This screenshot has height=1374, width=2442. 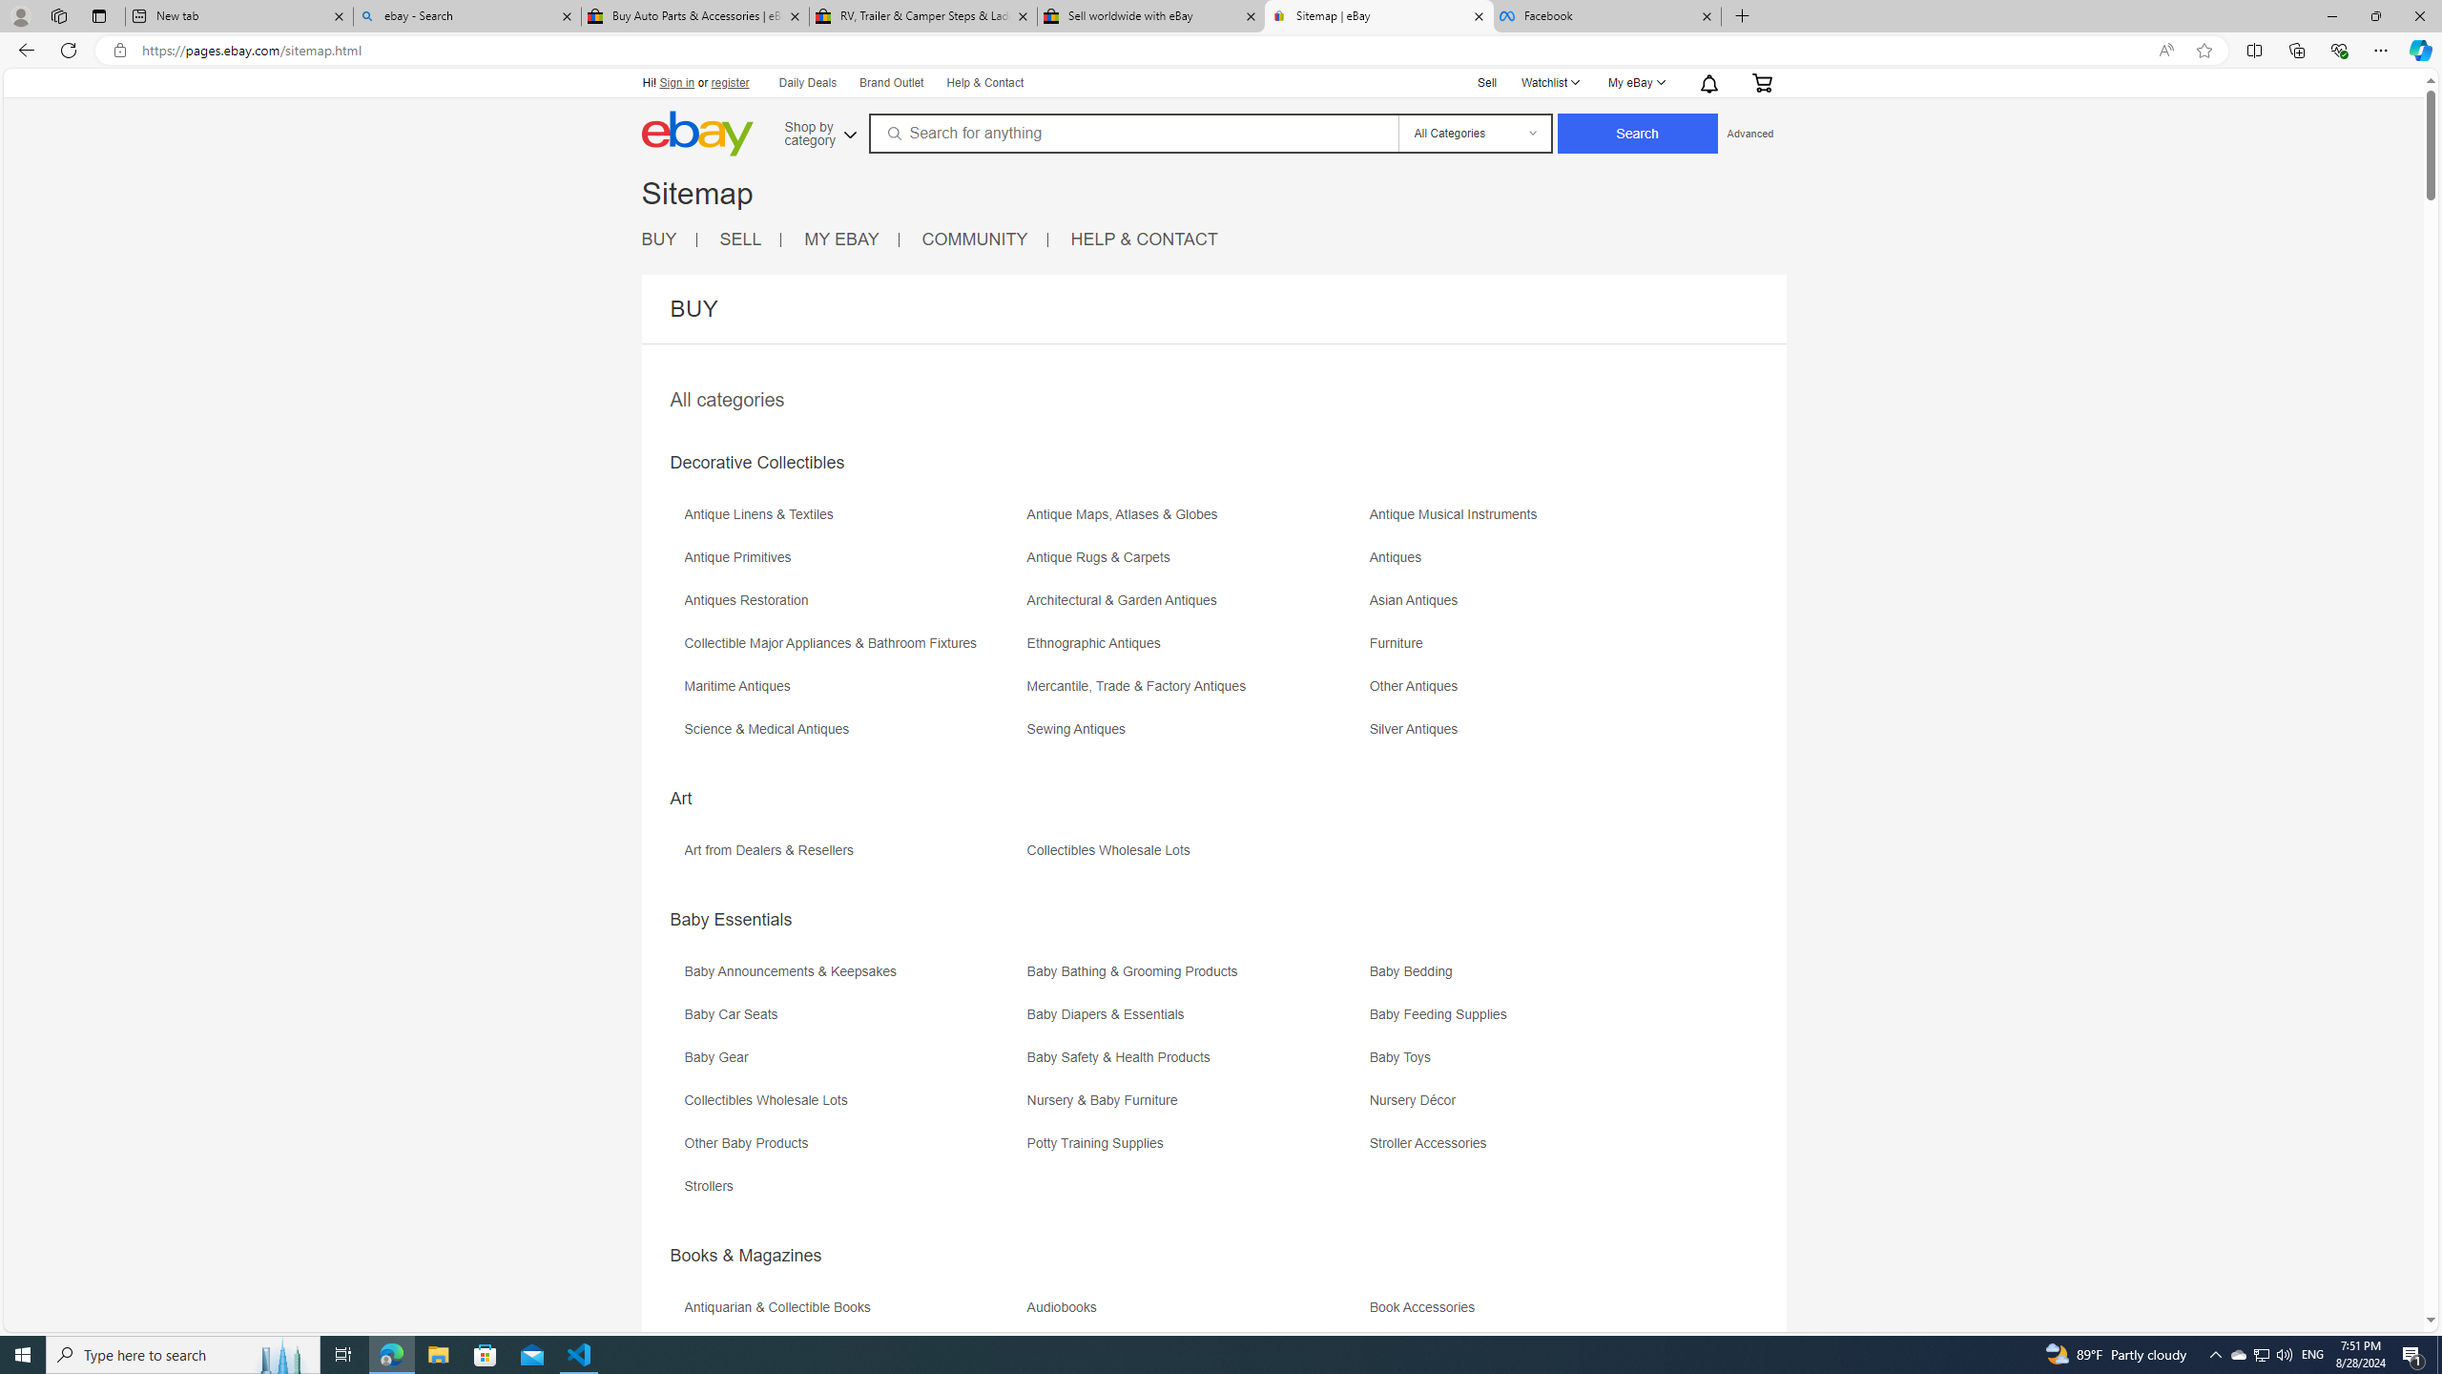 I want to click on Notification, so click(x=1707, y=82).